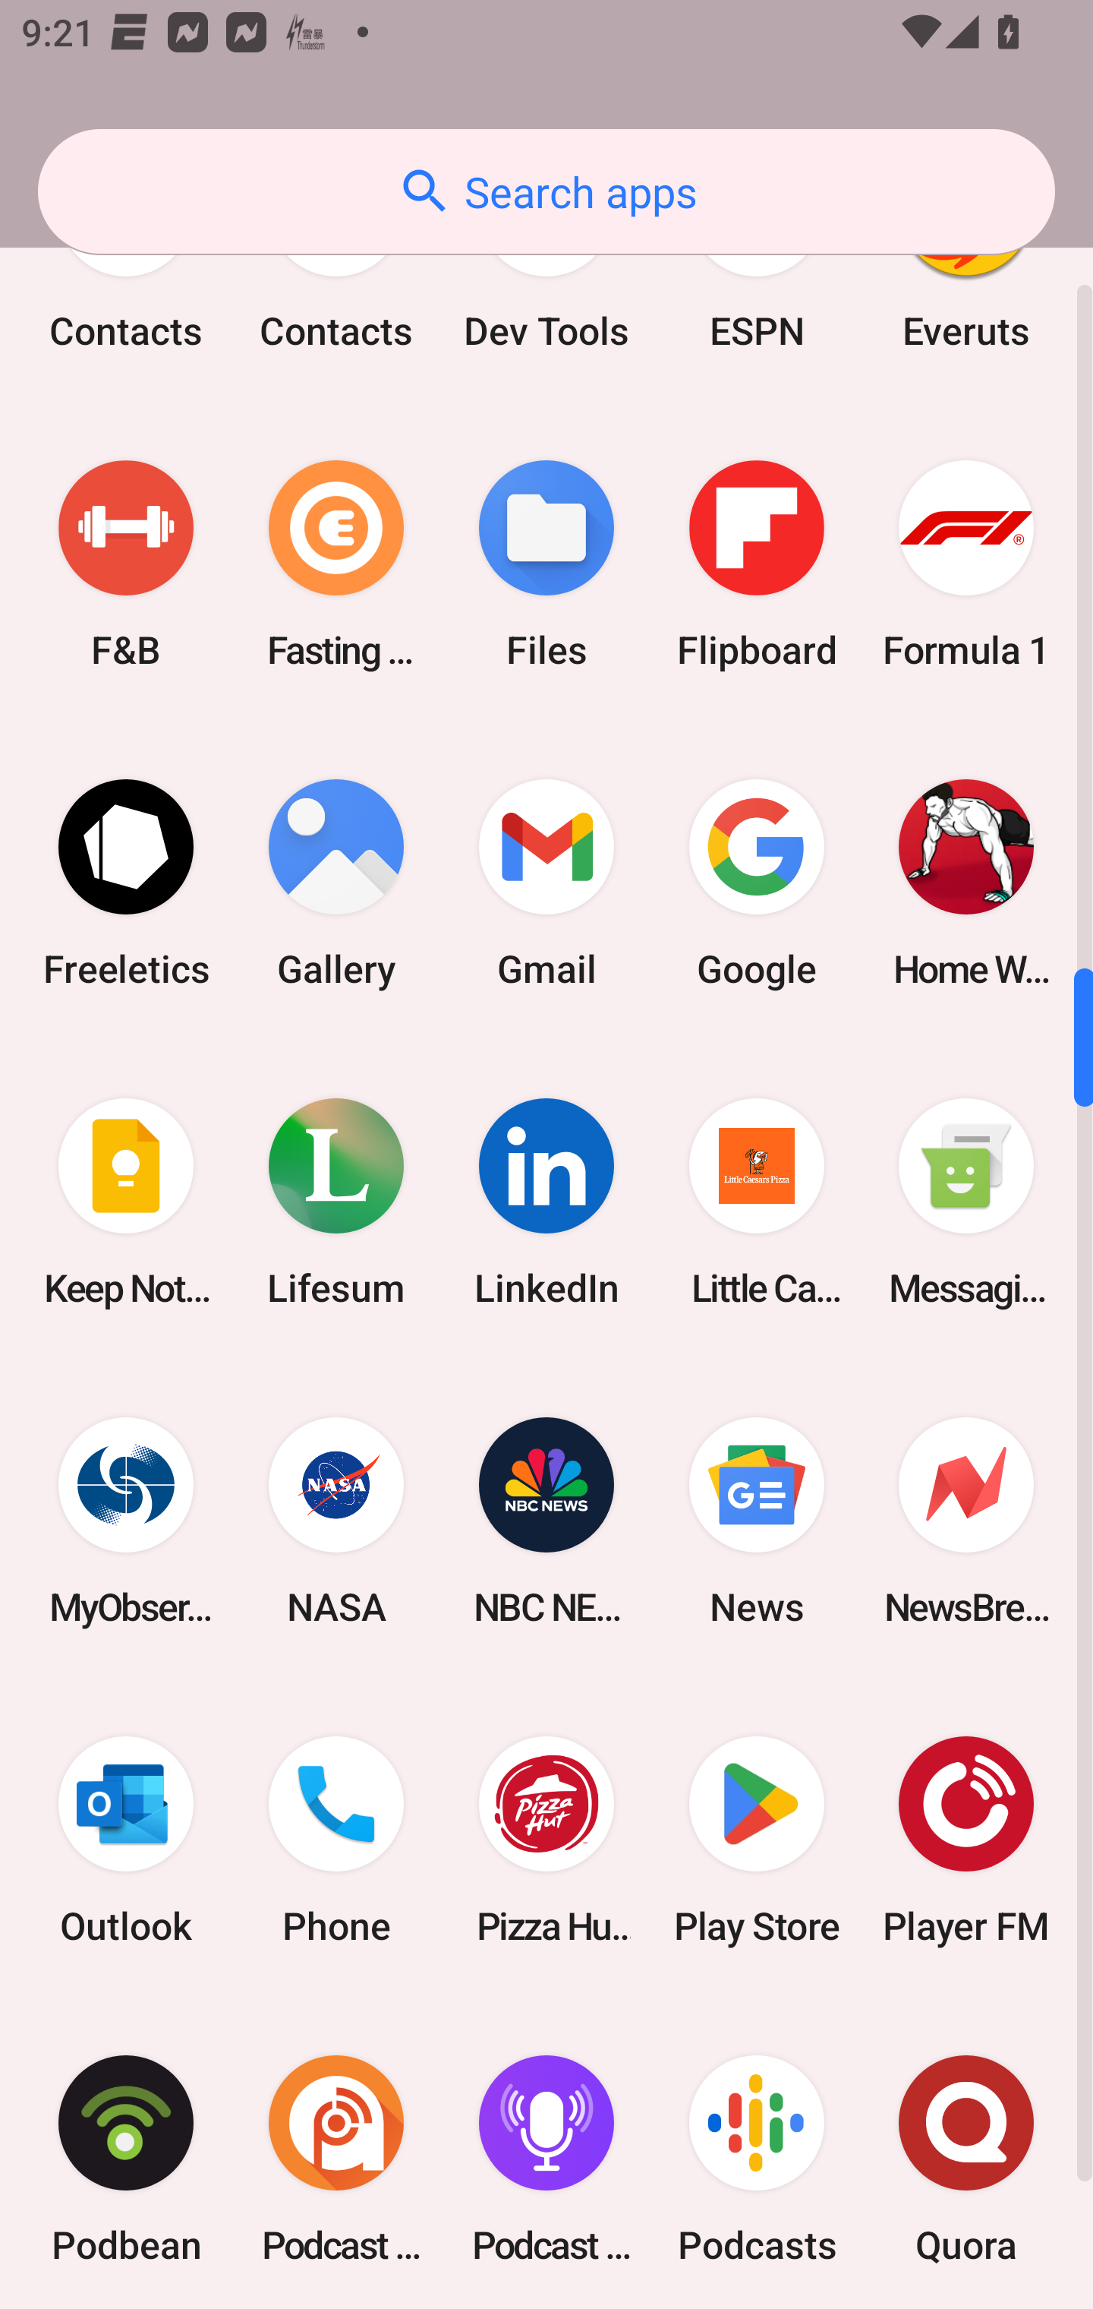 The image size is (1093, 2309). I want to click on Pizza Hut HK & Macau, so click(546, 1840).